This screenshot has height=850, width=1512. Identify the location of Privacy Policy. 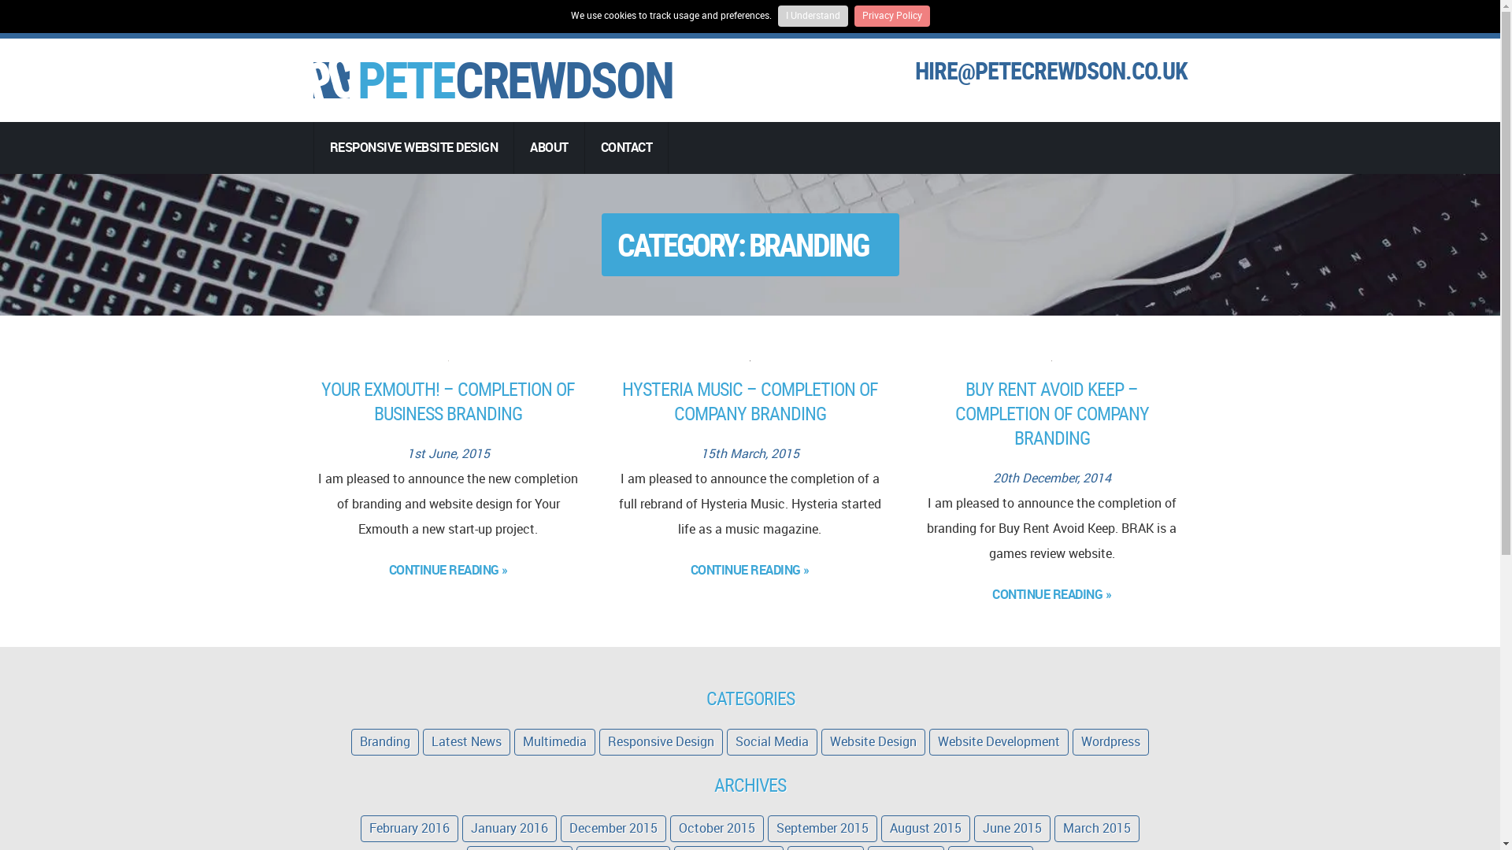
(891, 16).